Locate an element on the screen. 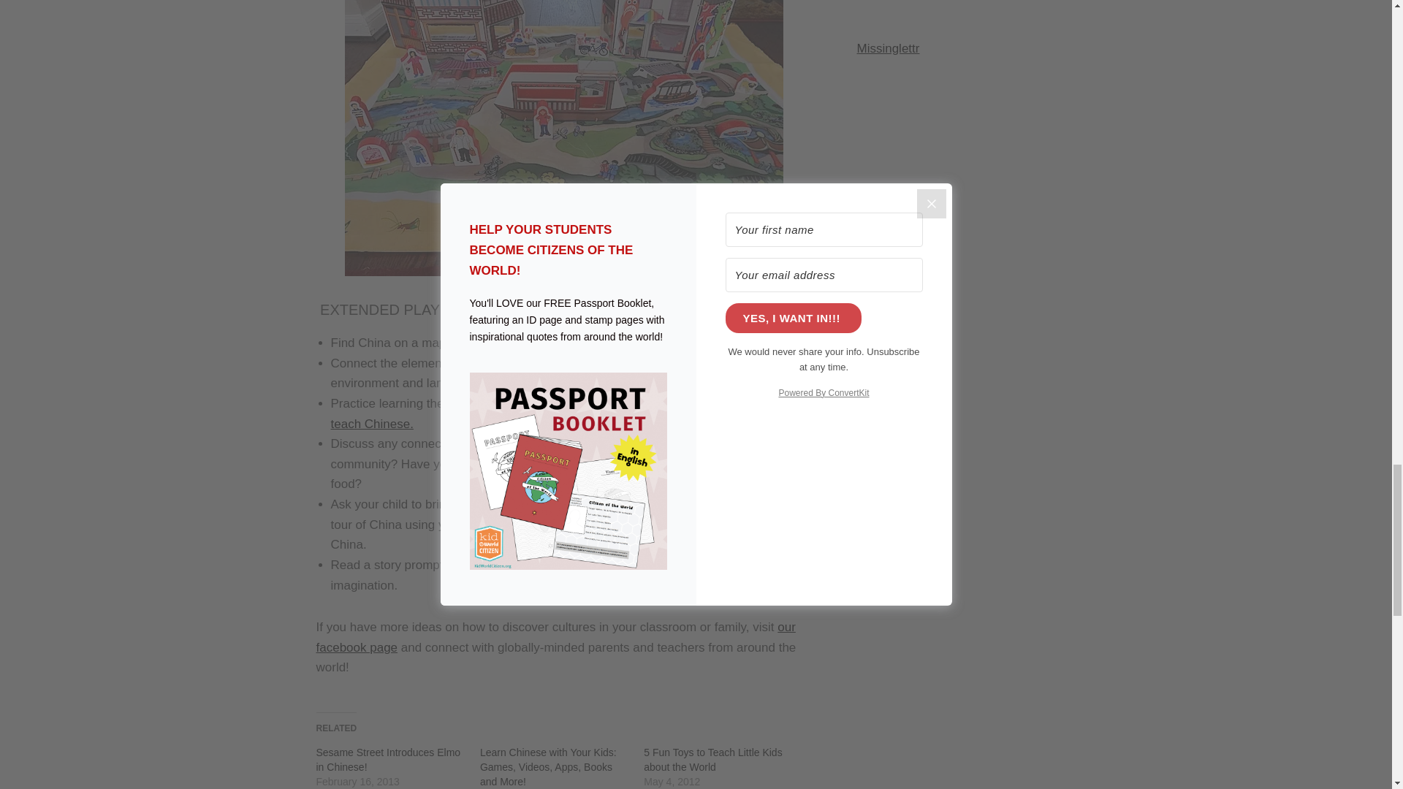 This screenshot has height=789, width=1403. 5 Fun Toys to Teach Little Kids about the World is located at coordinates (712, 760).